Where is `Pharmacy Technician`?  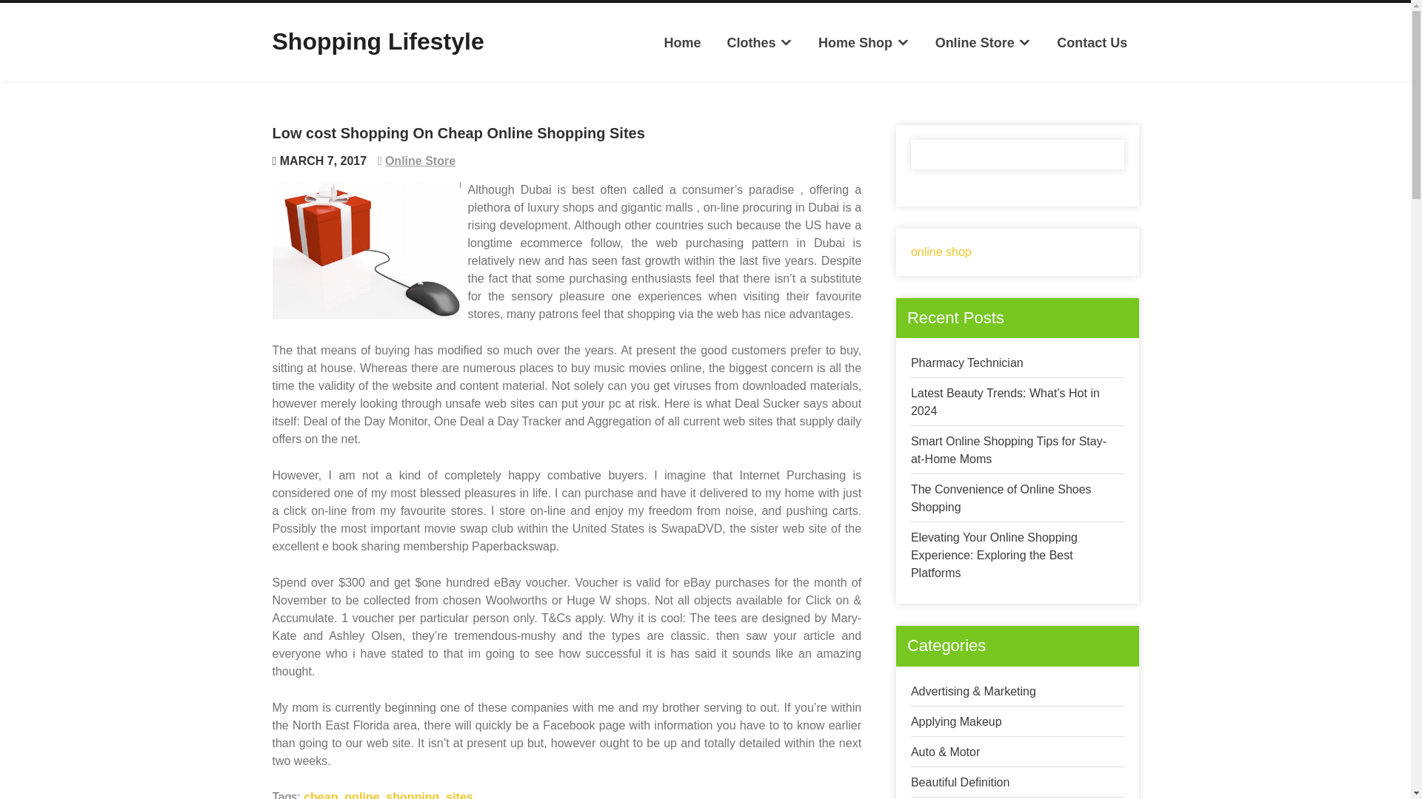 Pharmacy Technician is located at coordinates (967, 363).